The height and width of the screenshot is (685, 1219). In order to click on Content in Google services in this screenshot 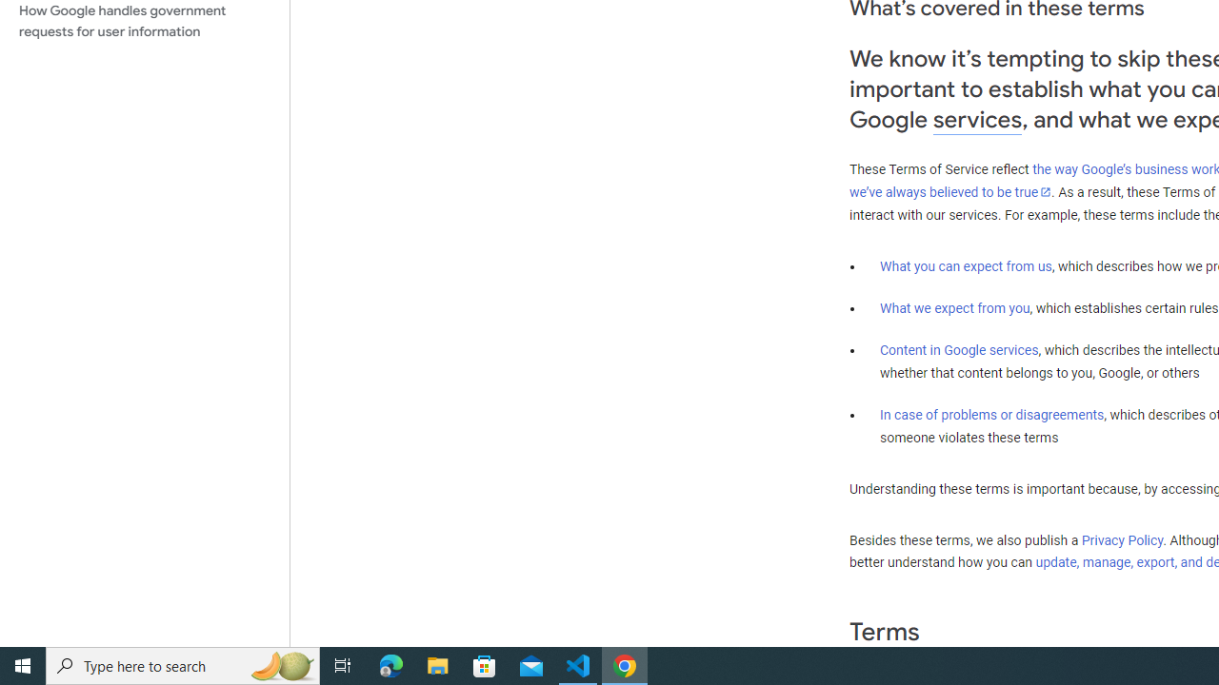, I will do `click(959, 350)`.